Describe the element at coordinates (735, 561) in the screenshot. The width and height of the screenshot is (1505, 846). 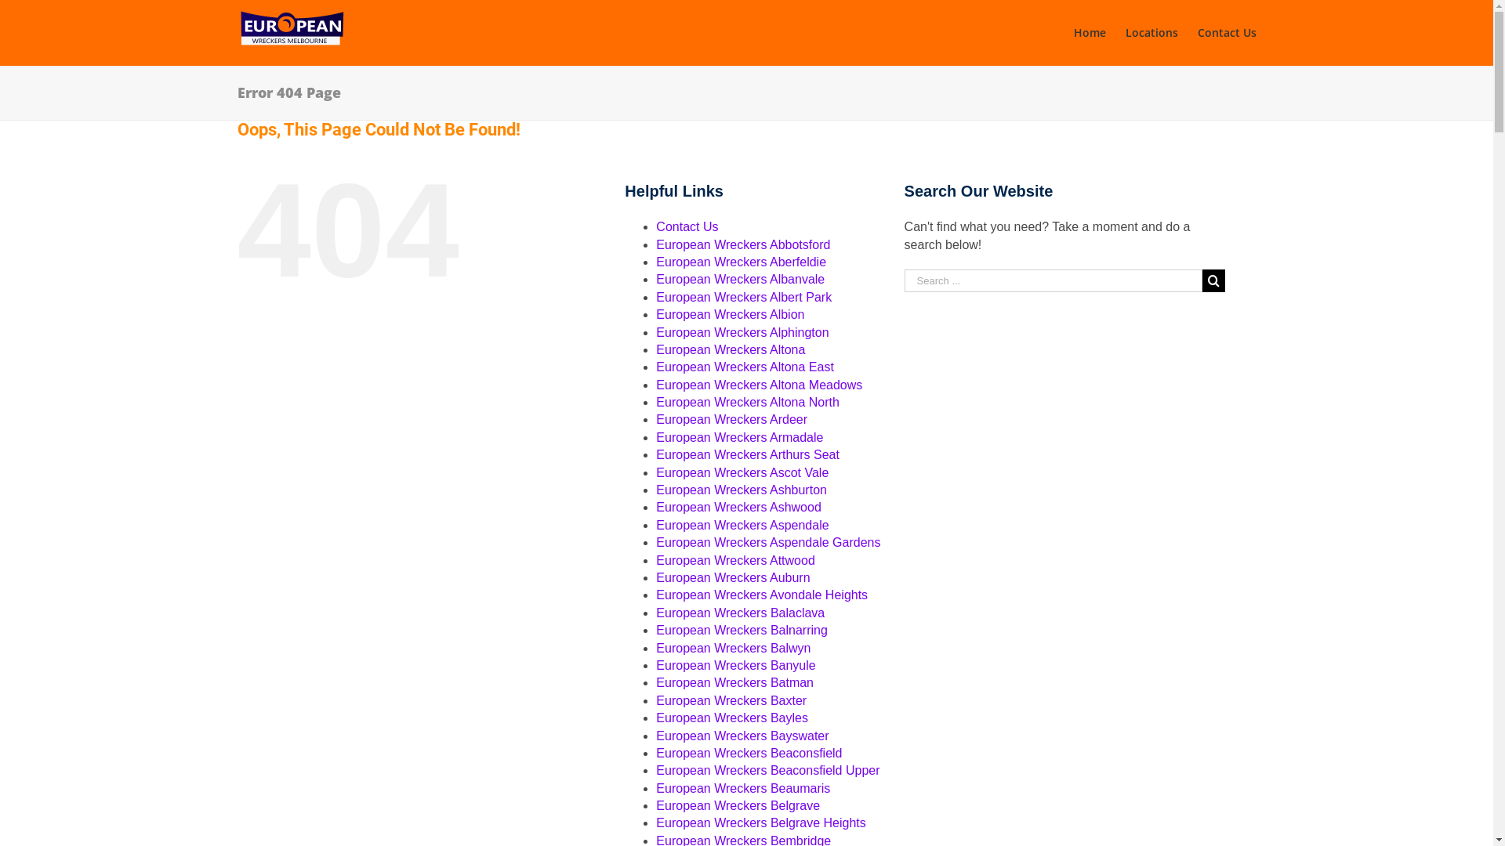
I see `European Wreckers Attwood` at that location.